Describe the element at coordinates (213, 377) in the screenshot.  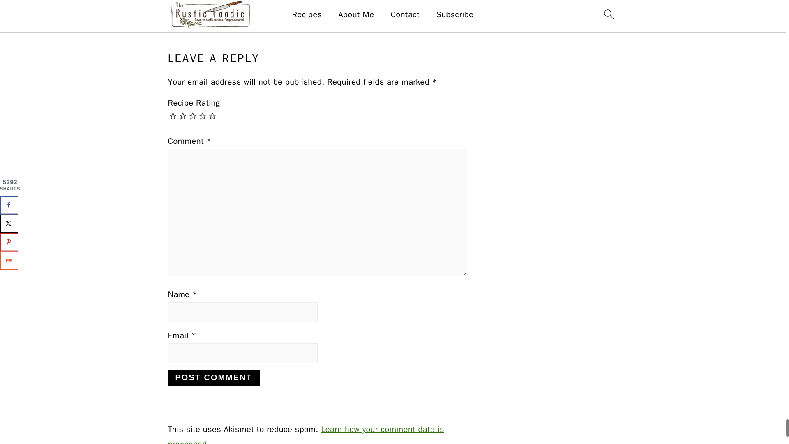
I see `Post Comment` at that location.